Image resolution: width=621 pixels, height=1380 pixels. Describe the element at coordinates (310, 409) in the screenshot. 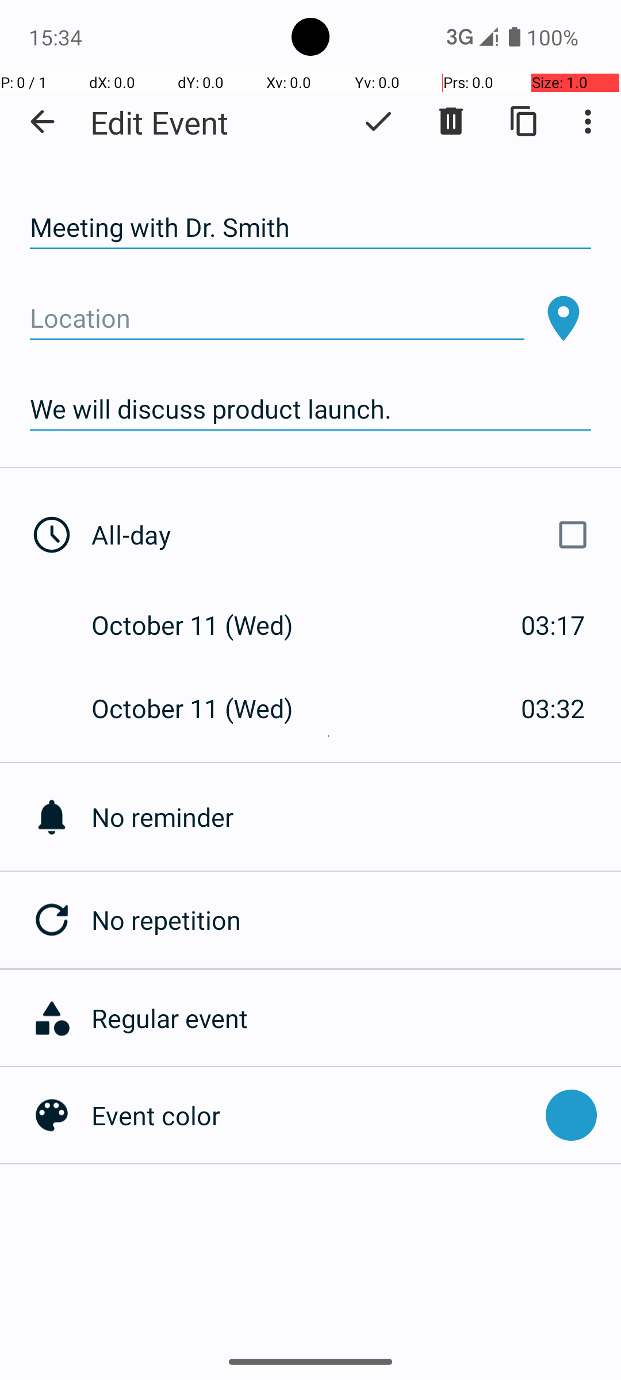

I see `We will discuss product launch.` at that location.